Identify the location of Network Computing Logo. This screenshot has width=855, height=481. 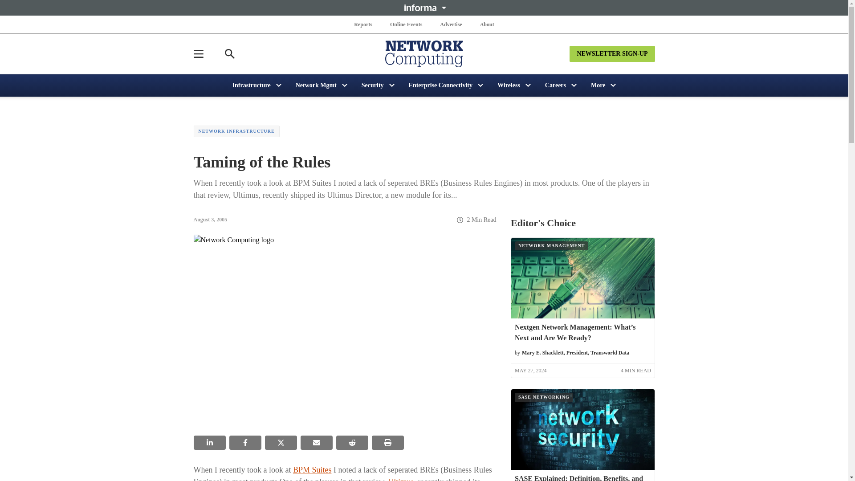
(424, 53).